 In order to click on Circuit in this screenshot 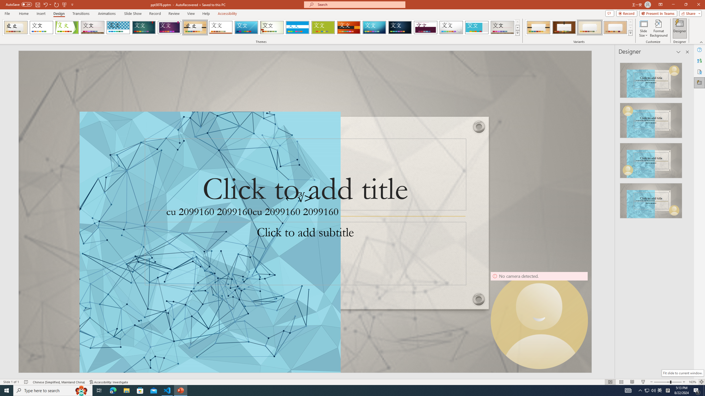, I will do `click(374, 28)`.